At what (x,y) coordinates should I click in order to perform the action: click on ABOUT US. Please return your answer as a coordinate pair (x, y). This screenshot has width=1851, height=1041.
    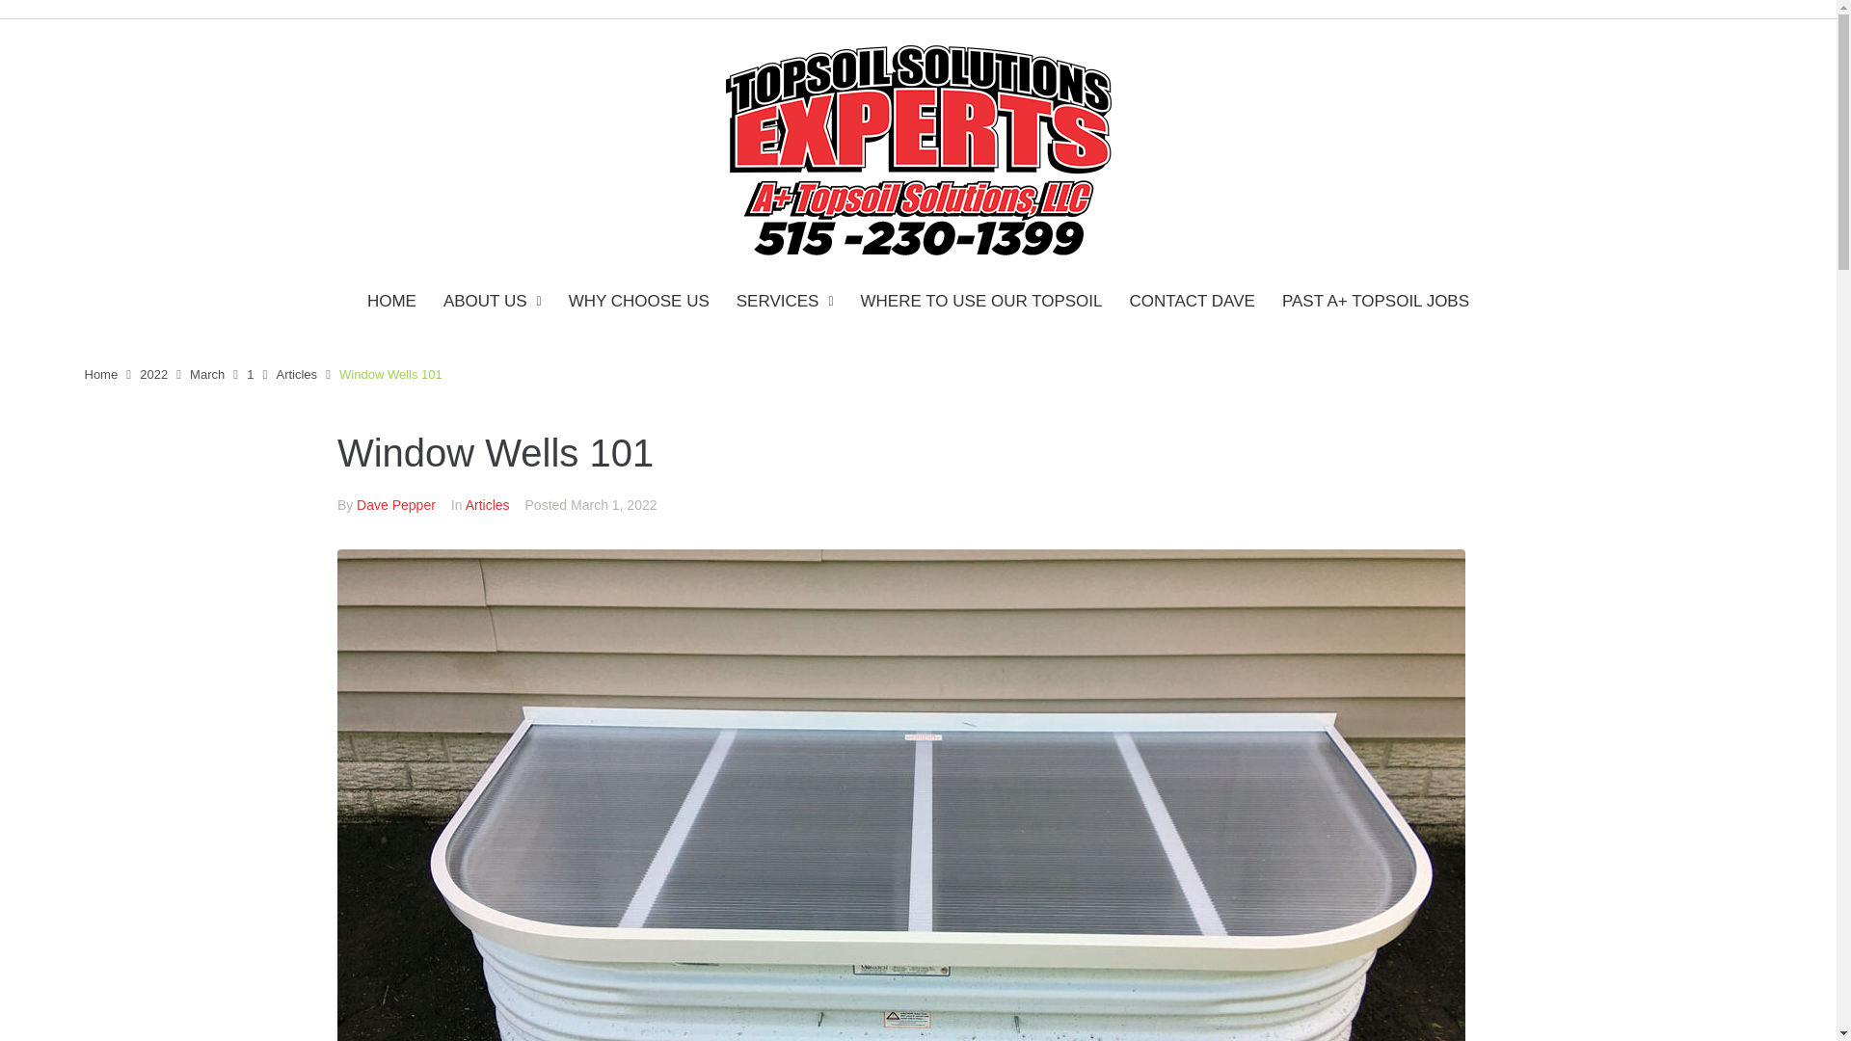
    Looking at the image, I should click on (493, 303).